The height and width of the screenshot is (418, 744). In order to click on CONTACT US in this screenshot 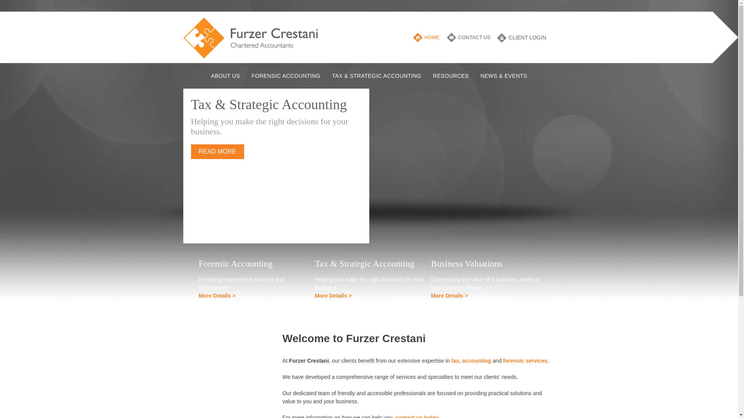, I will do `click(474, 37)`.